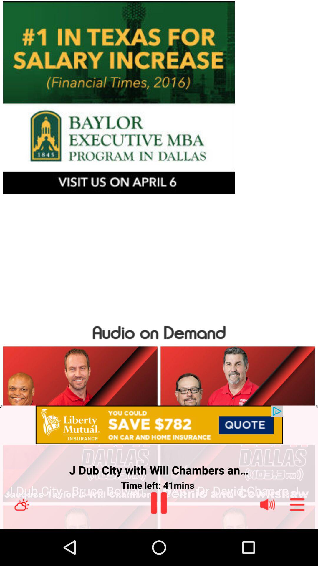 This screenshot has width=318, height=566. Describe the element at coordinates (159, 425) in the screenshot. I see `open advertisement` at that location.